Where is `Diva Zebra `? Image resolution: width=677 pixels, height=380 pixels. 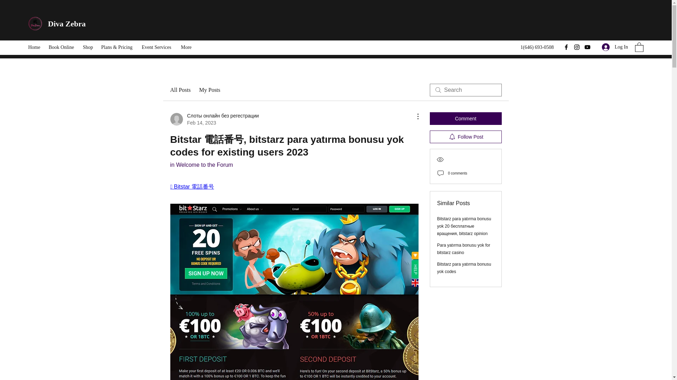 Diva Zebra  is located at coordinates (68, 24).